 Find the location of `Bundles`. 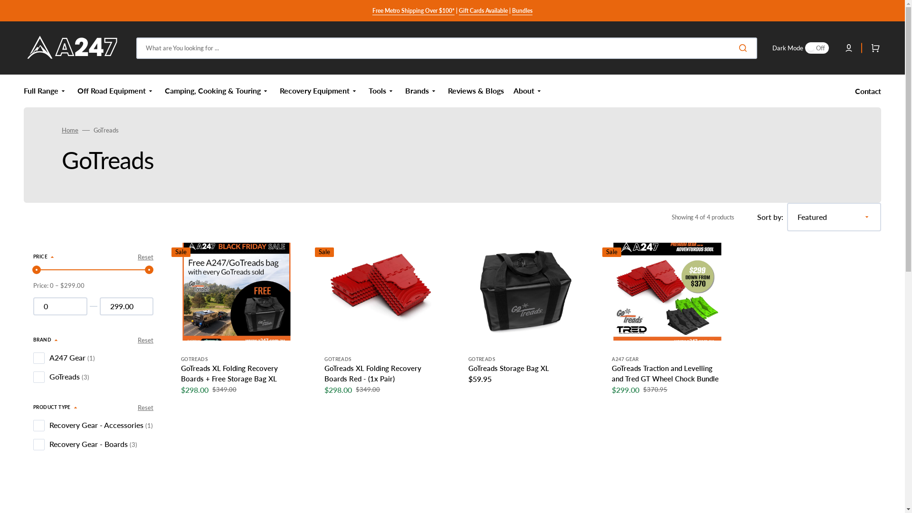

Bundles is located at coordinates (522, 10).